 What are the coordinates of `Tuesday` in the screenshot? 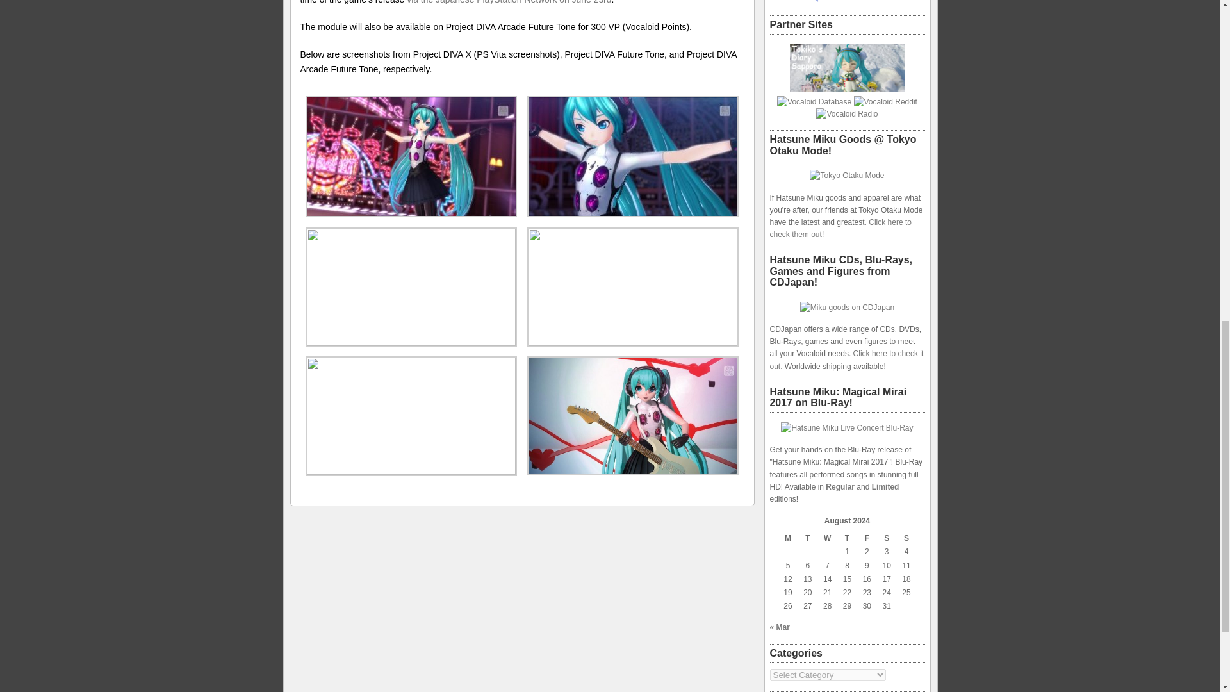 It's located at (807, 538).